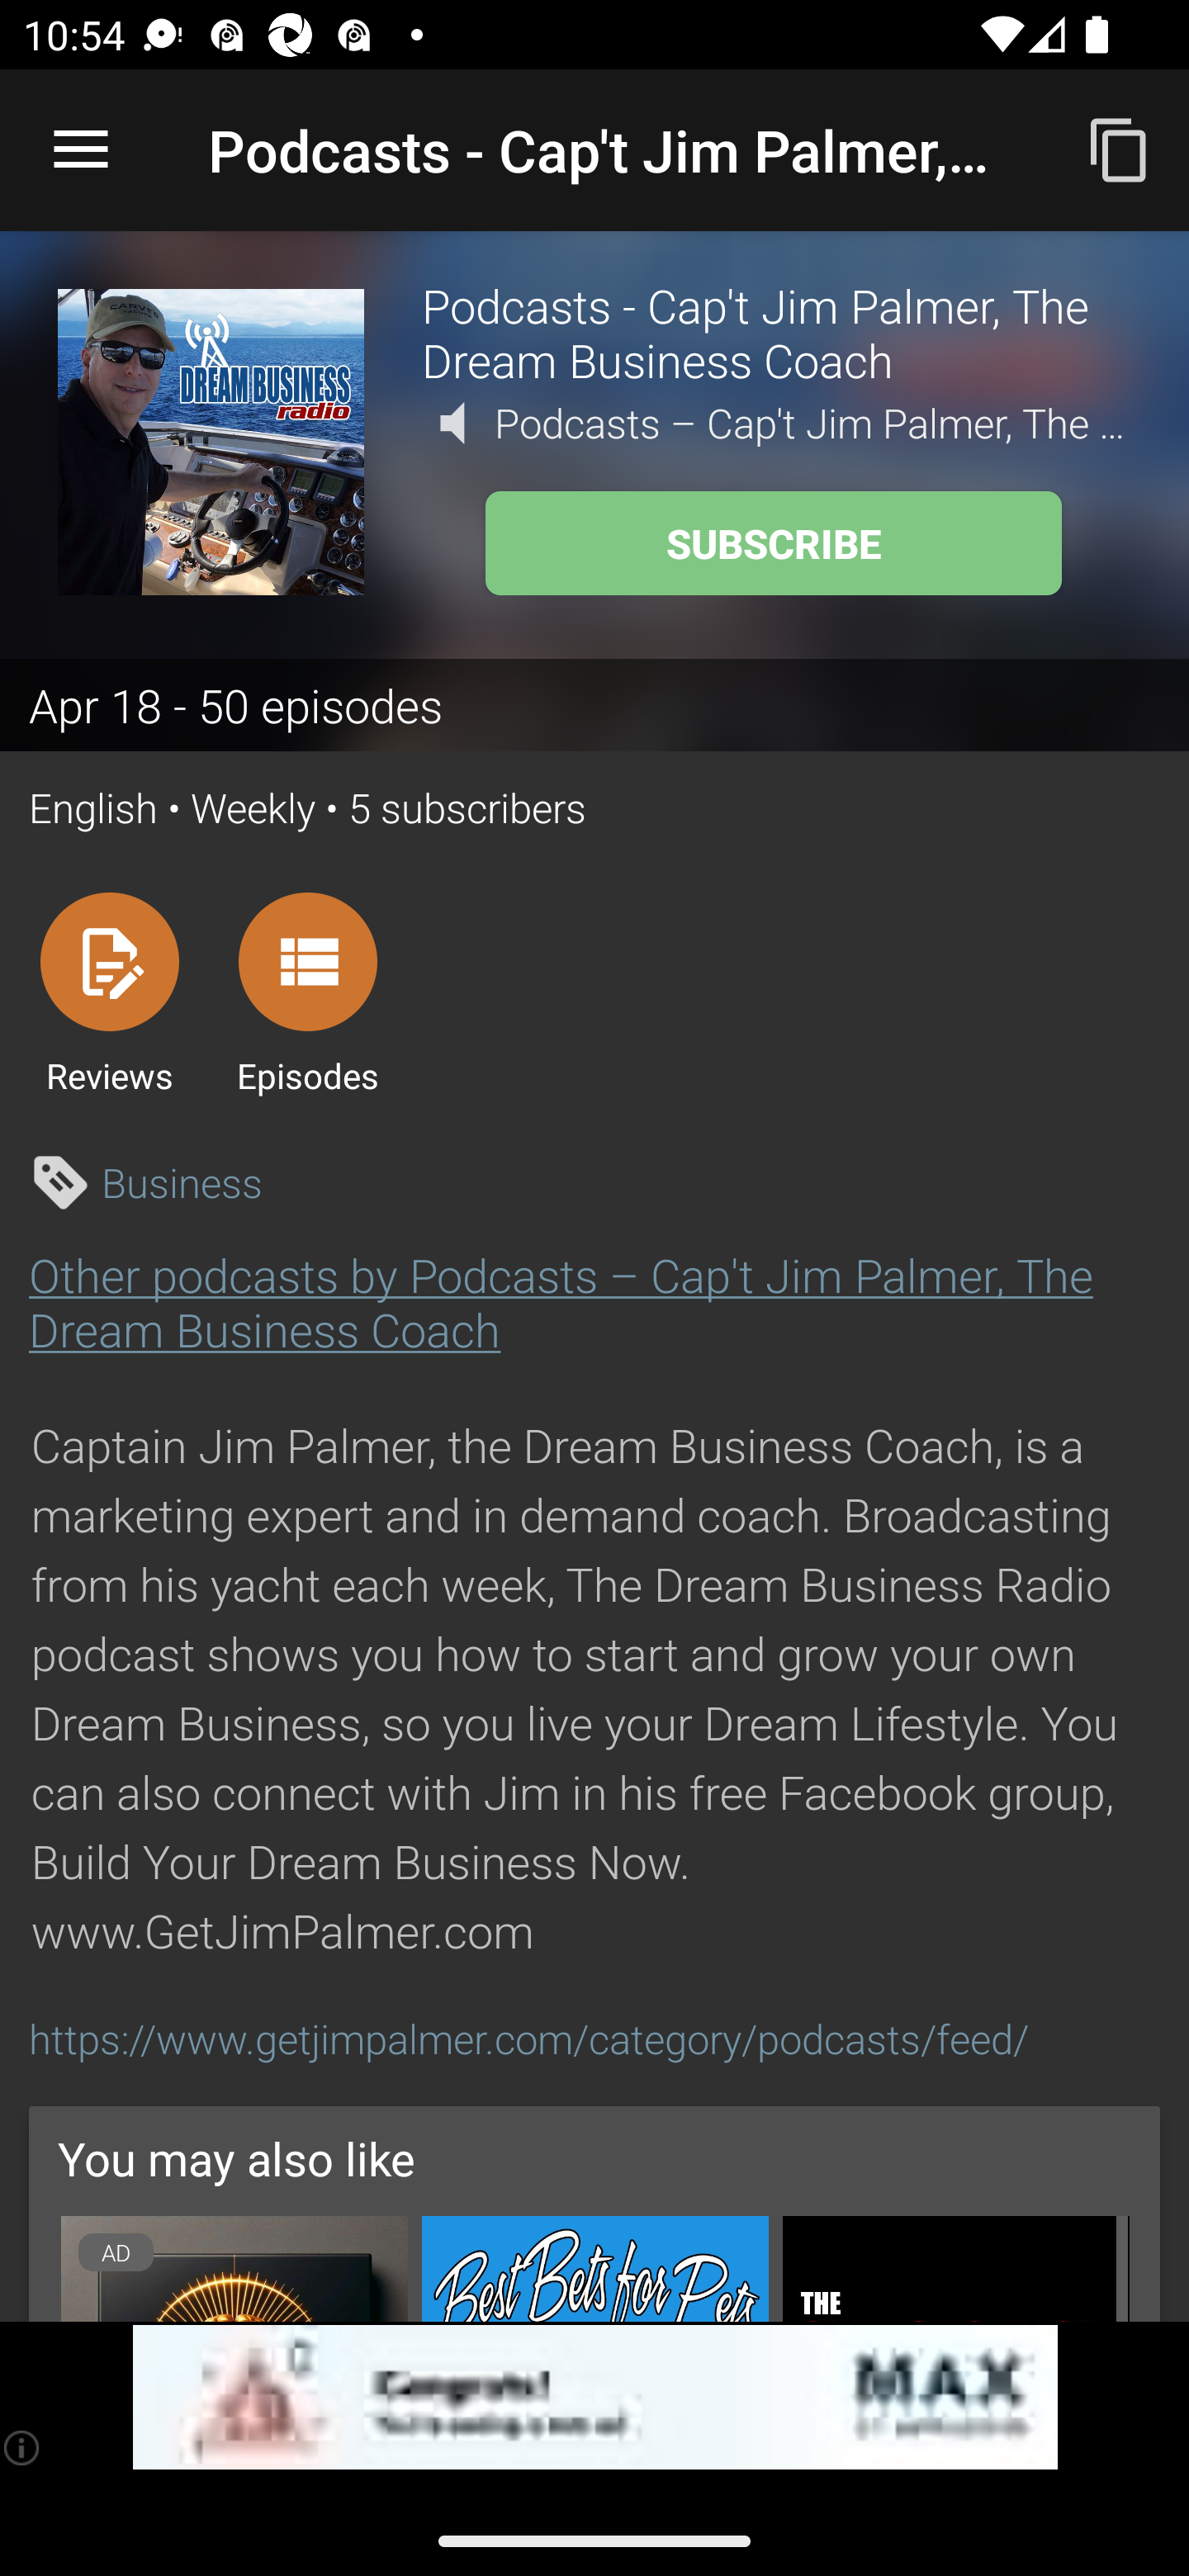  What do you see at coordinates (81, 150) in the screenshot?
I see `Open navigation sidebar` at bounding box center [81, 150].